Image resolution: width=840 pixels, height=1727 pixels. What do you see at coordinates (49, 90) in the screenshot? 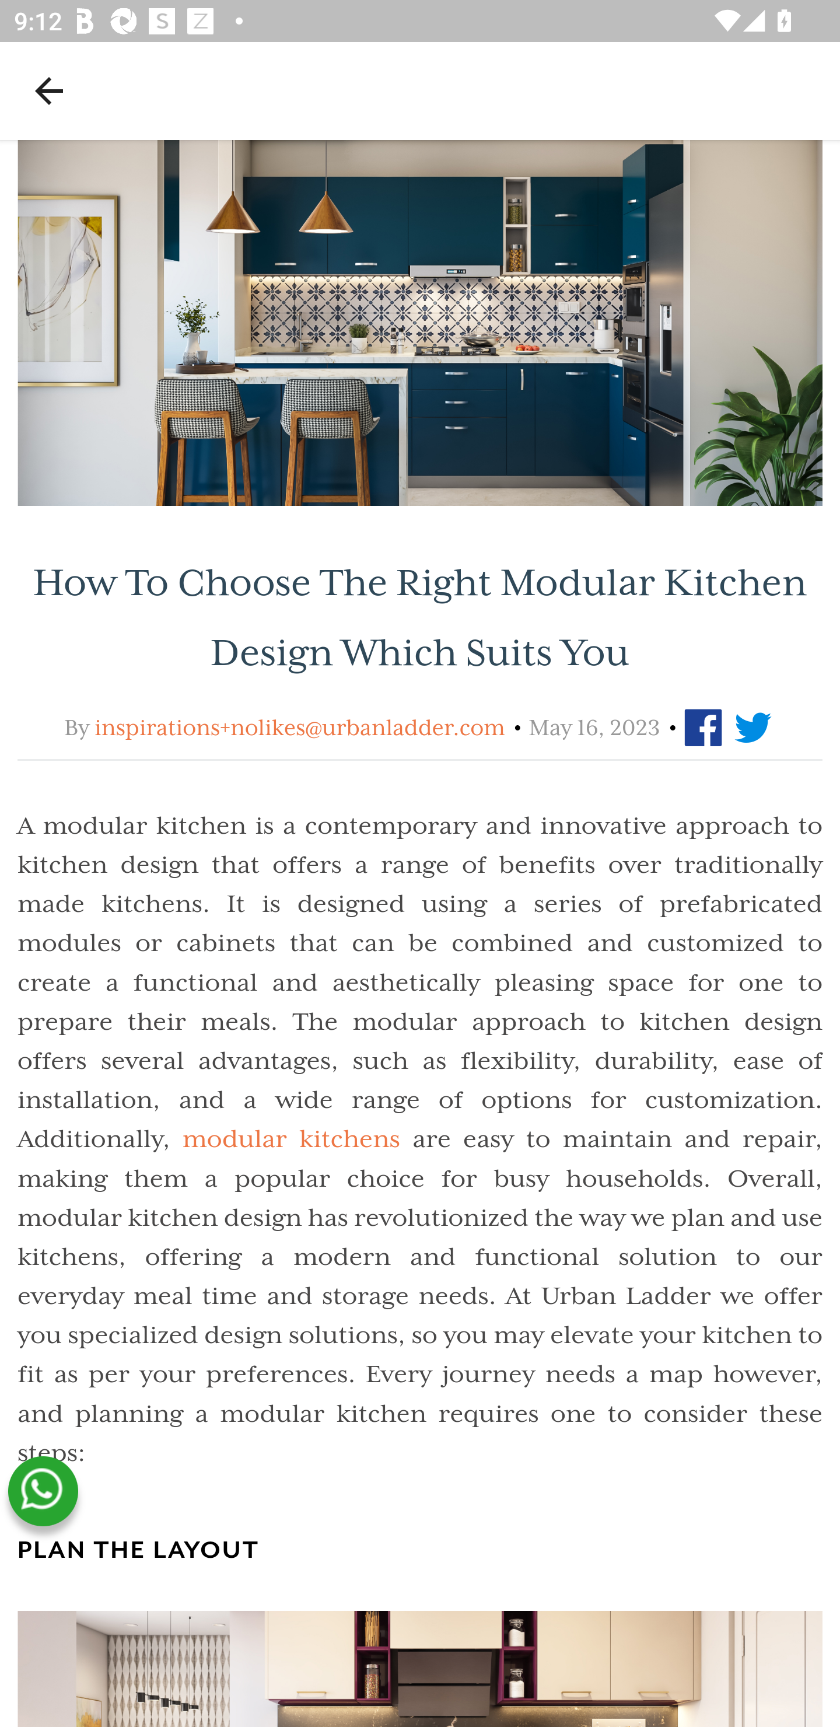
I see `Navigate up` at bounding box center [49, 90].